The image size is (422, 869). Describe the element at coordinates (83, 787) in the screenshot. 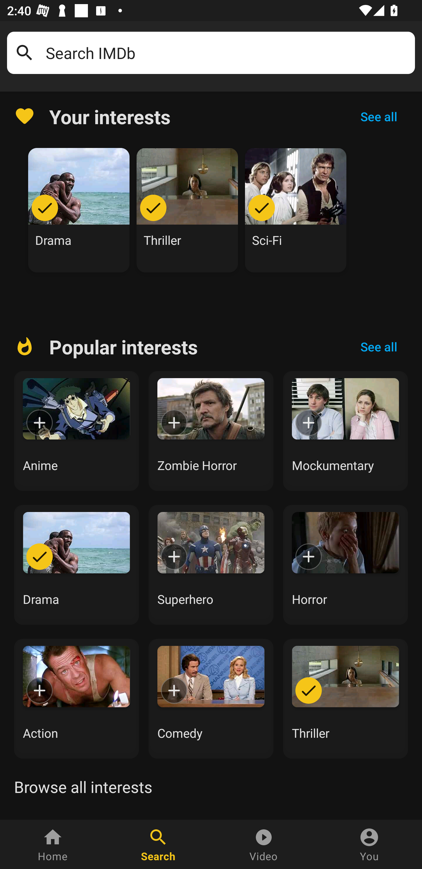

I see `Browse all interests` at that location.